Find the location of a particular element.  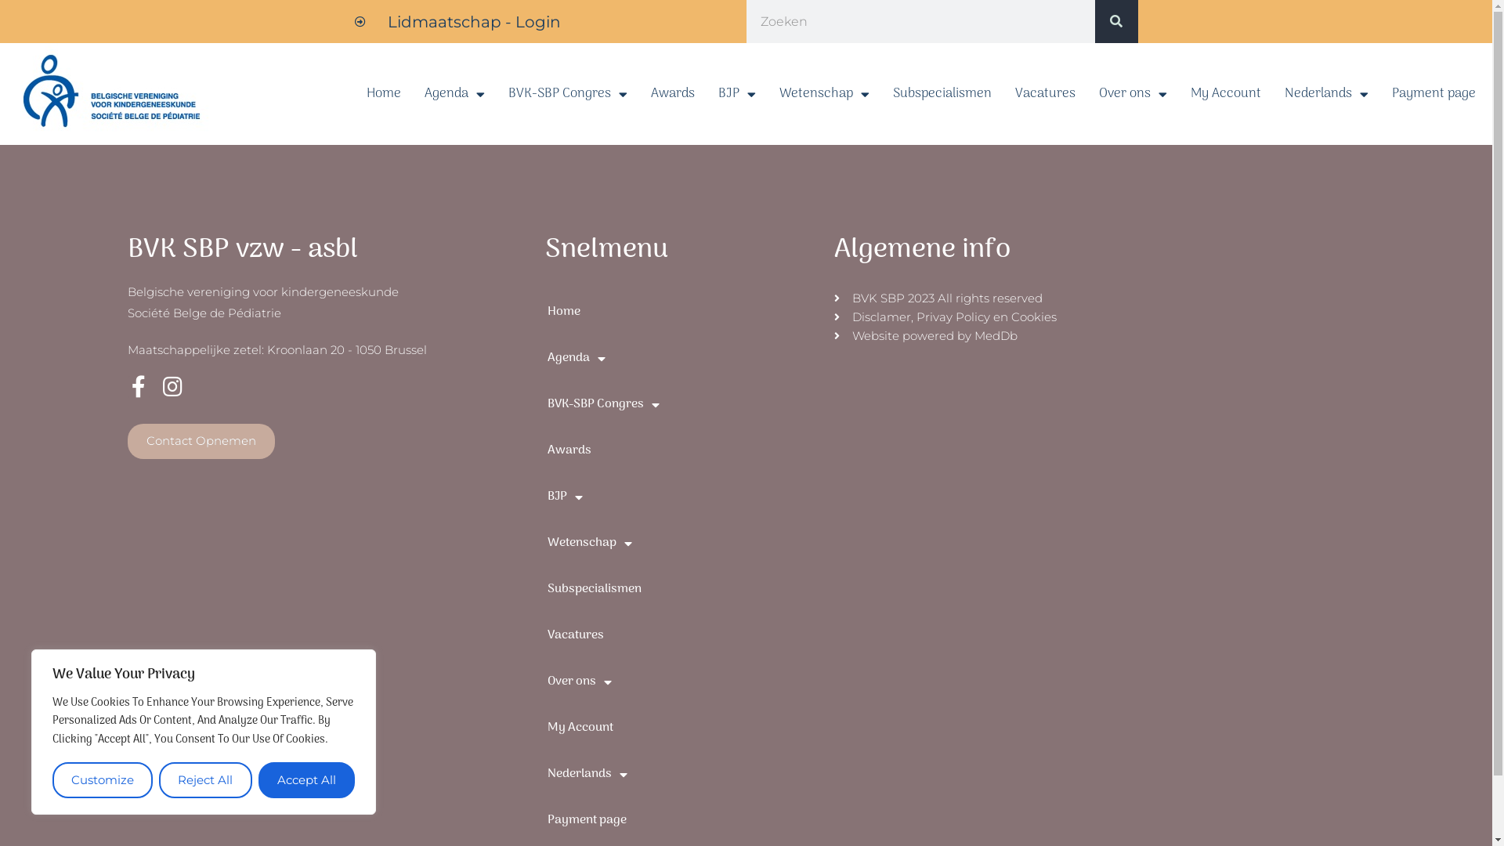

Accept All is located at coordinates (307, 780).